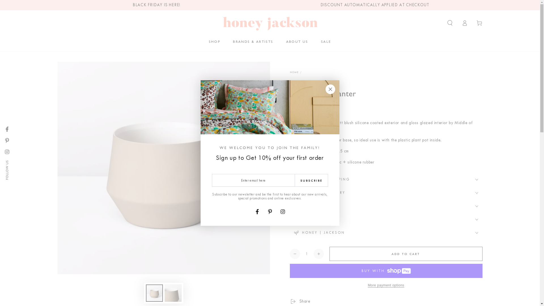 Image resolution: width=544 pixels, height=306 pixels. Describe the element at coordinates (306, 84) in the screenshot. I see `MIDDLE OF NOWHERE` at that location.